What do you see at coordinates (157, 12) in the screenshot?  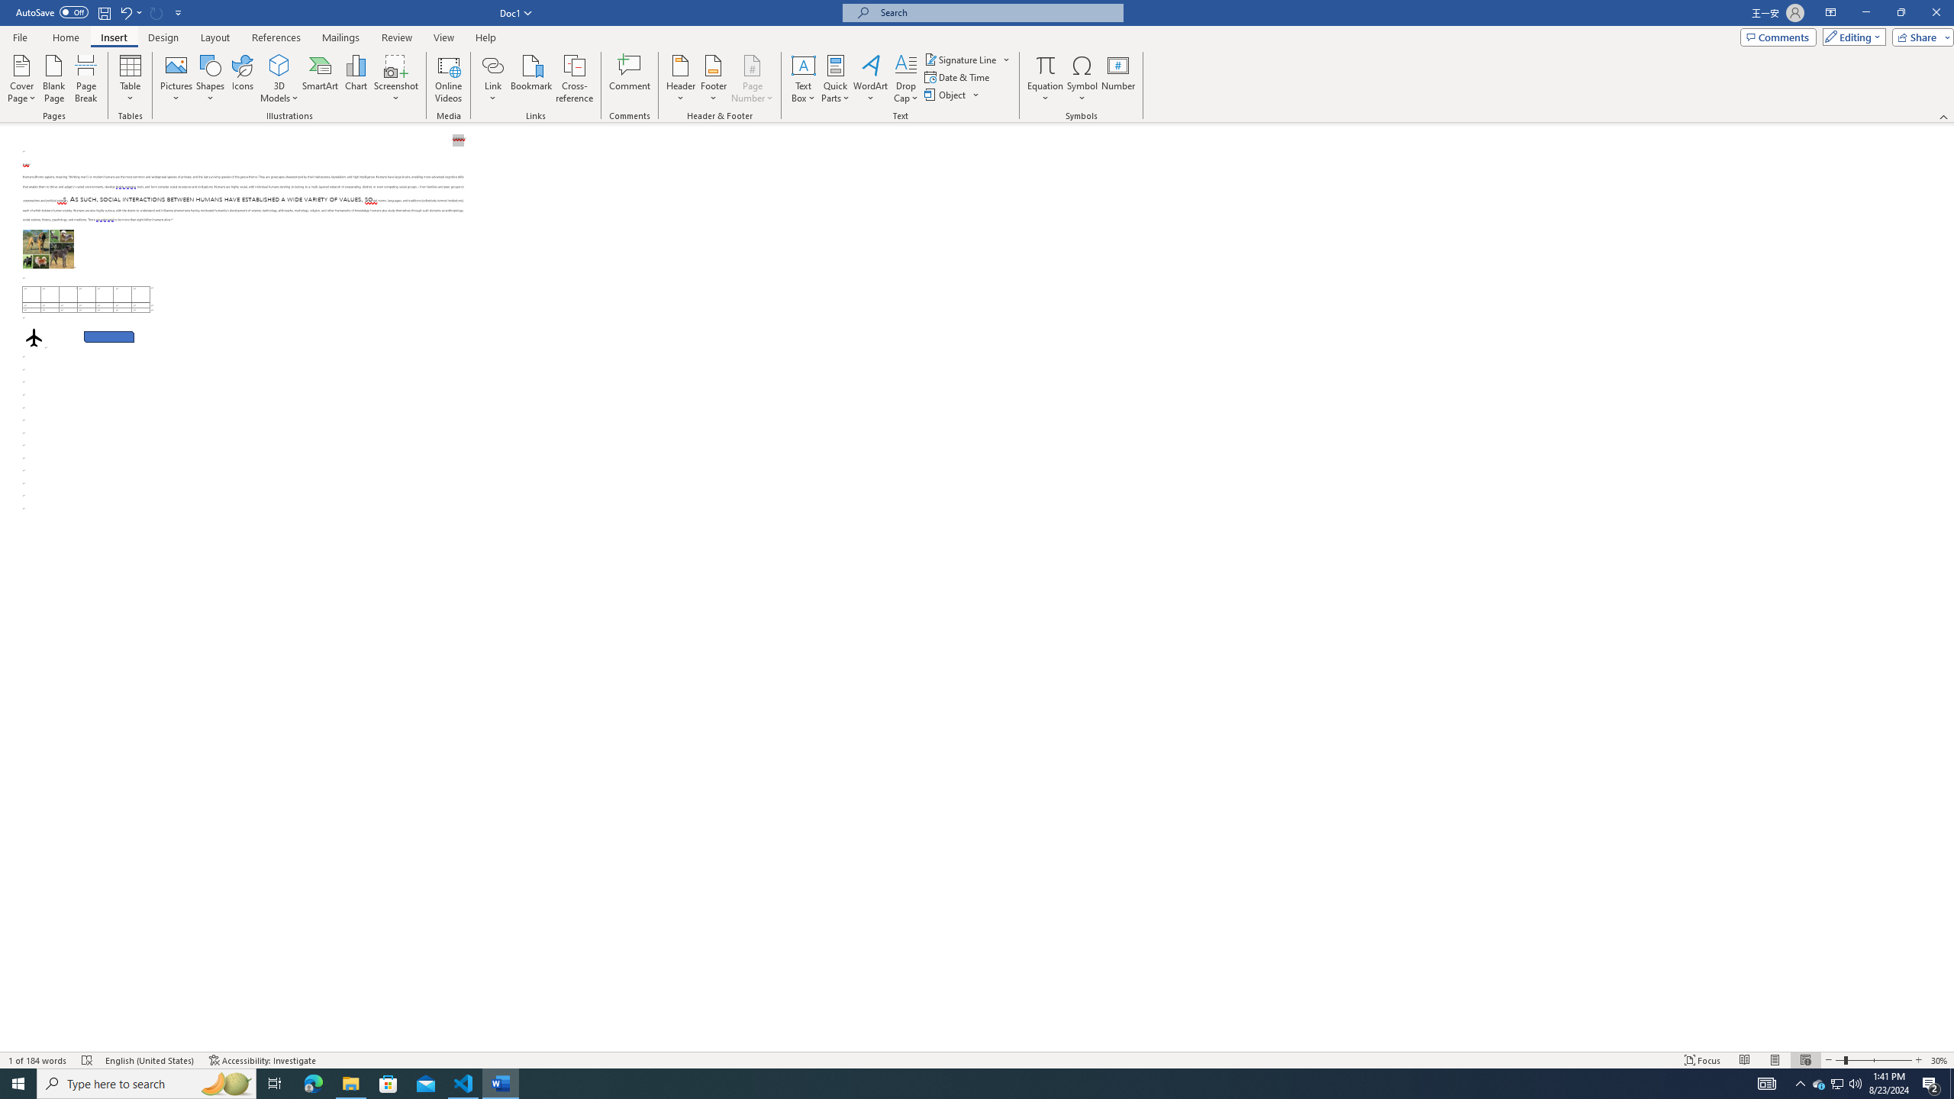 I see `Can't Repeat` at bounding box center [157, 12].